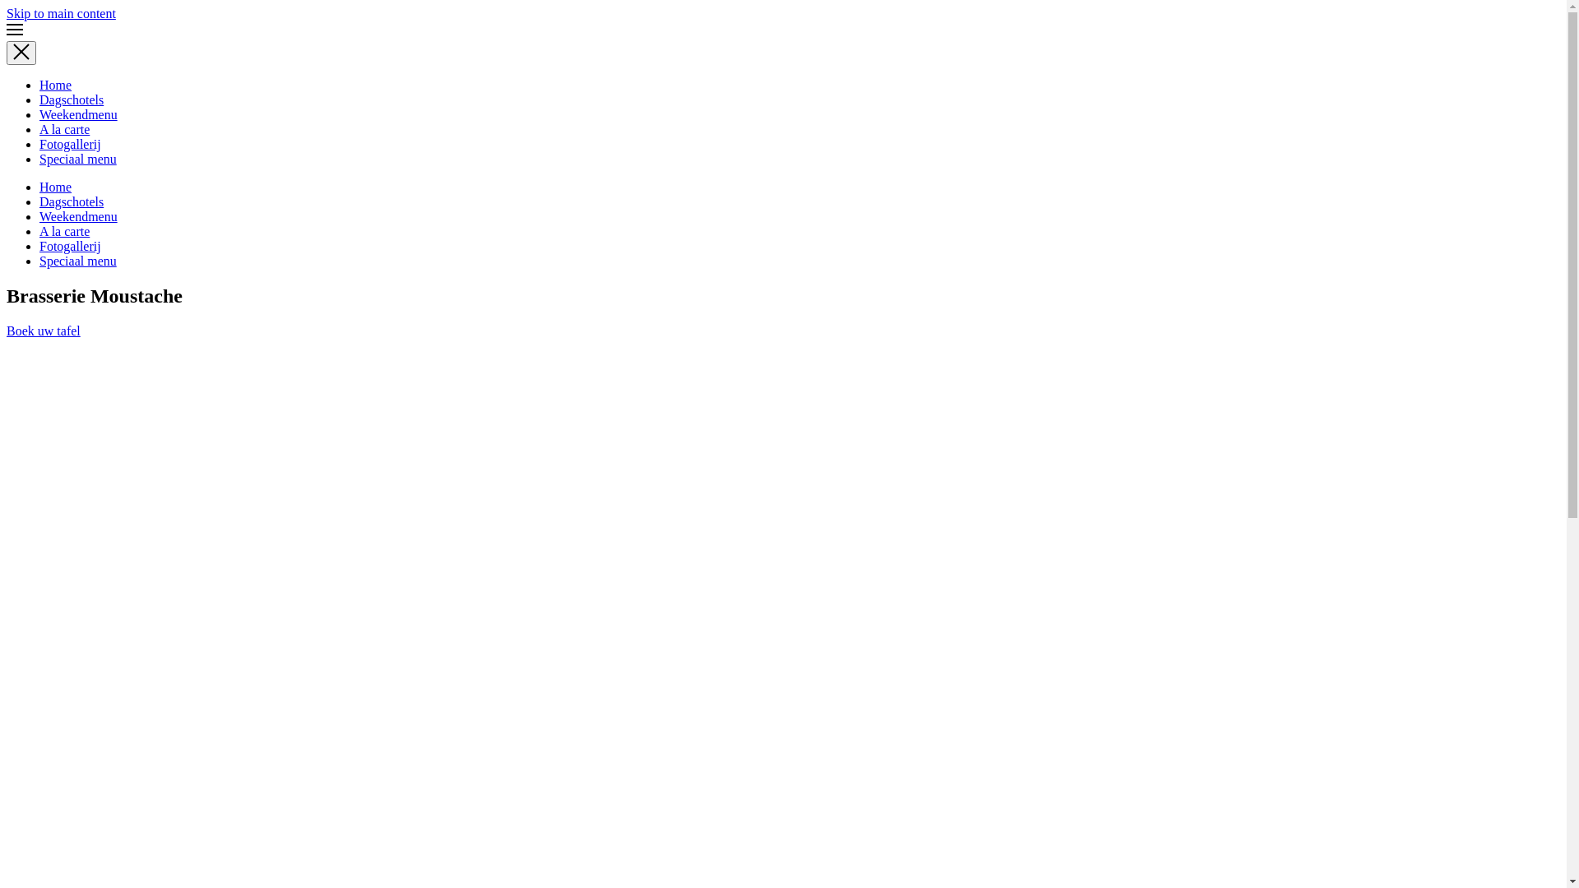 This screenshot has width=1579, height=888. I want to click on Home, so click(56, 187).